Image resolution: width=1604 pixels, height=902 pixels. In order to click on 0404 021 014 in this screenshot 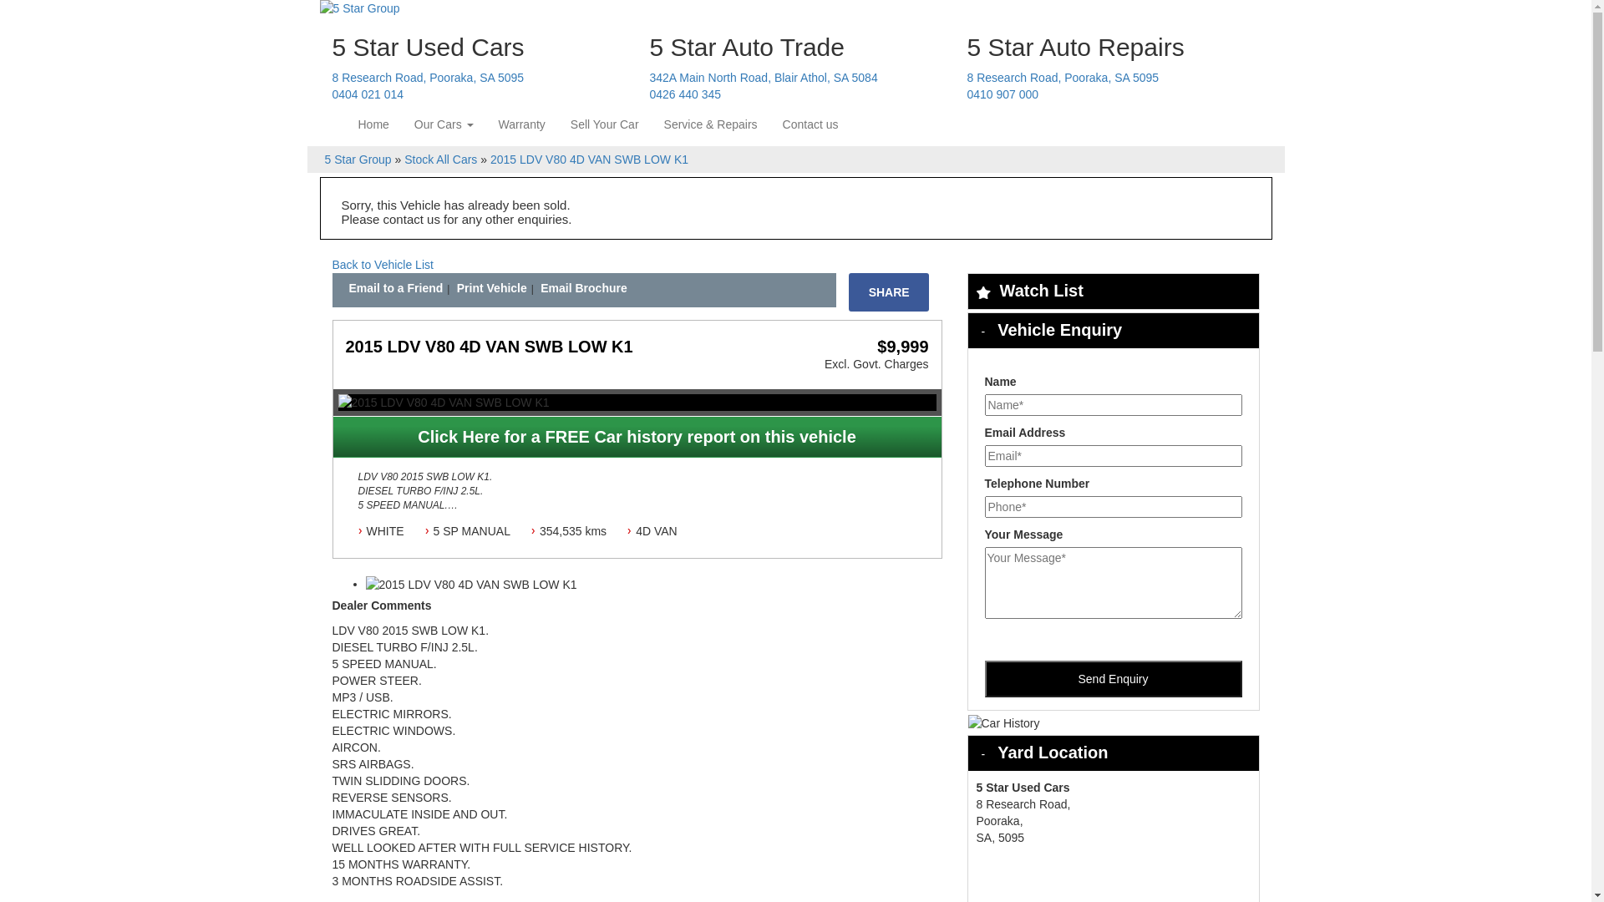, I will do `click(368, 94)`.